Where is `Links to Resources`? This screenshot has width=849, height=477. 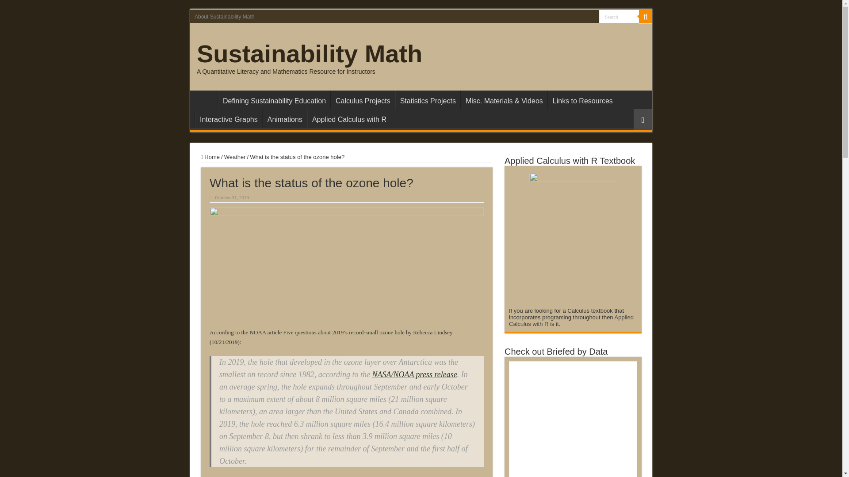
Links to Resources is located at coordinates (582, 100).